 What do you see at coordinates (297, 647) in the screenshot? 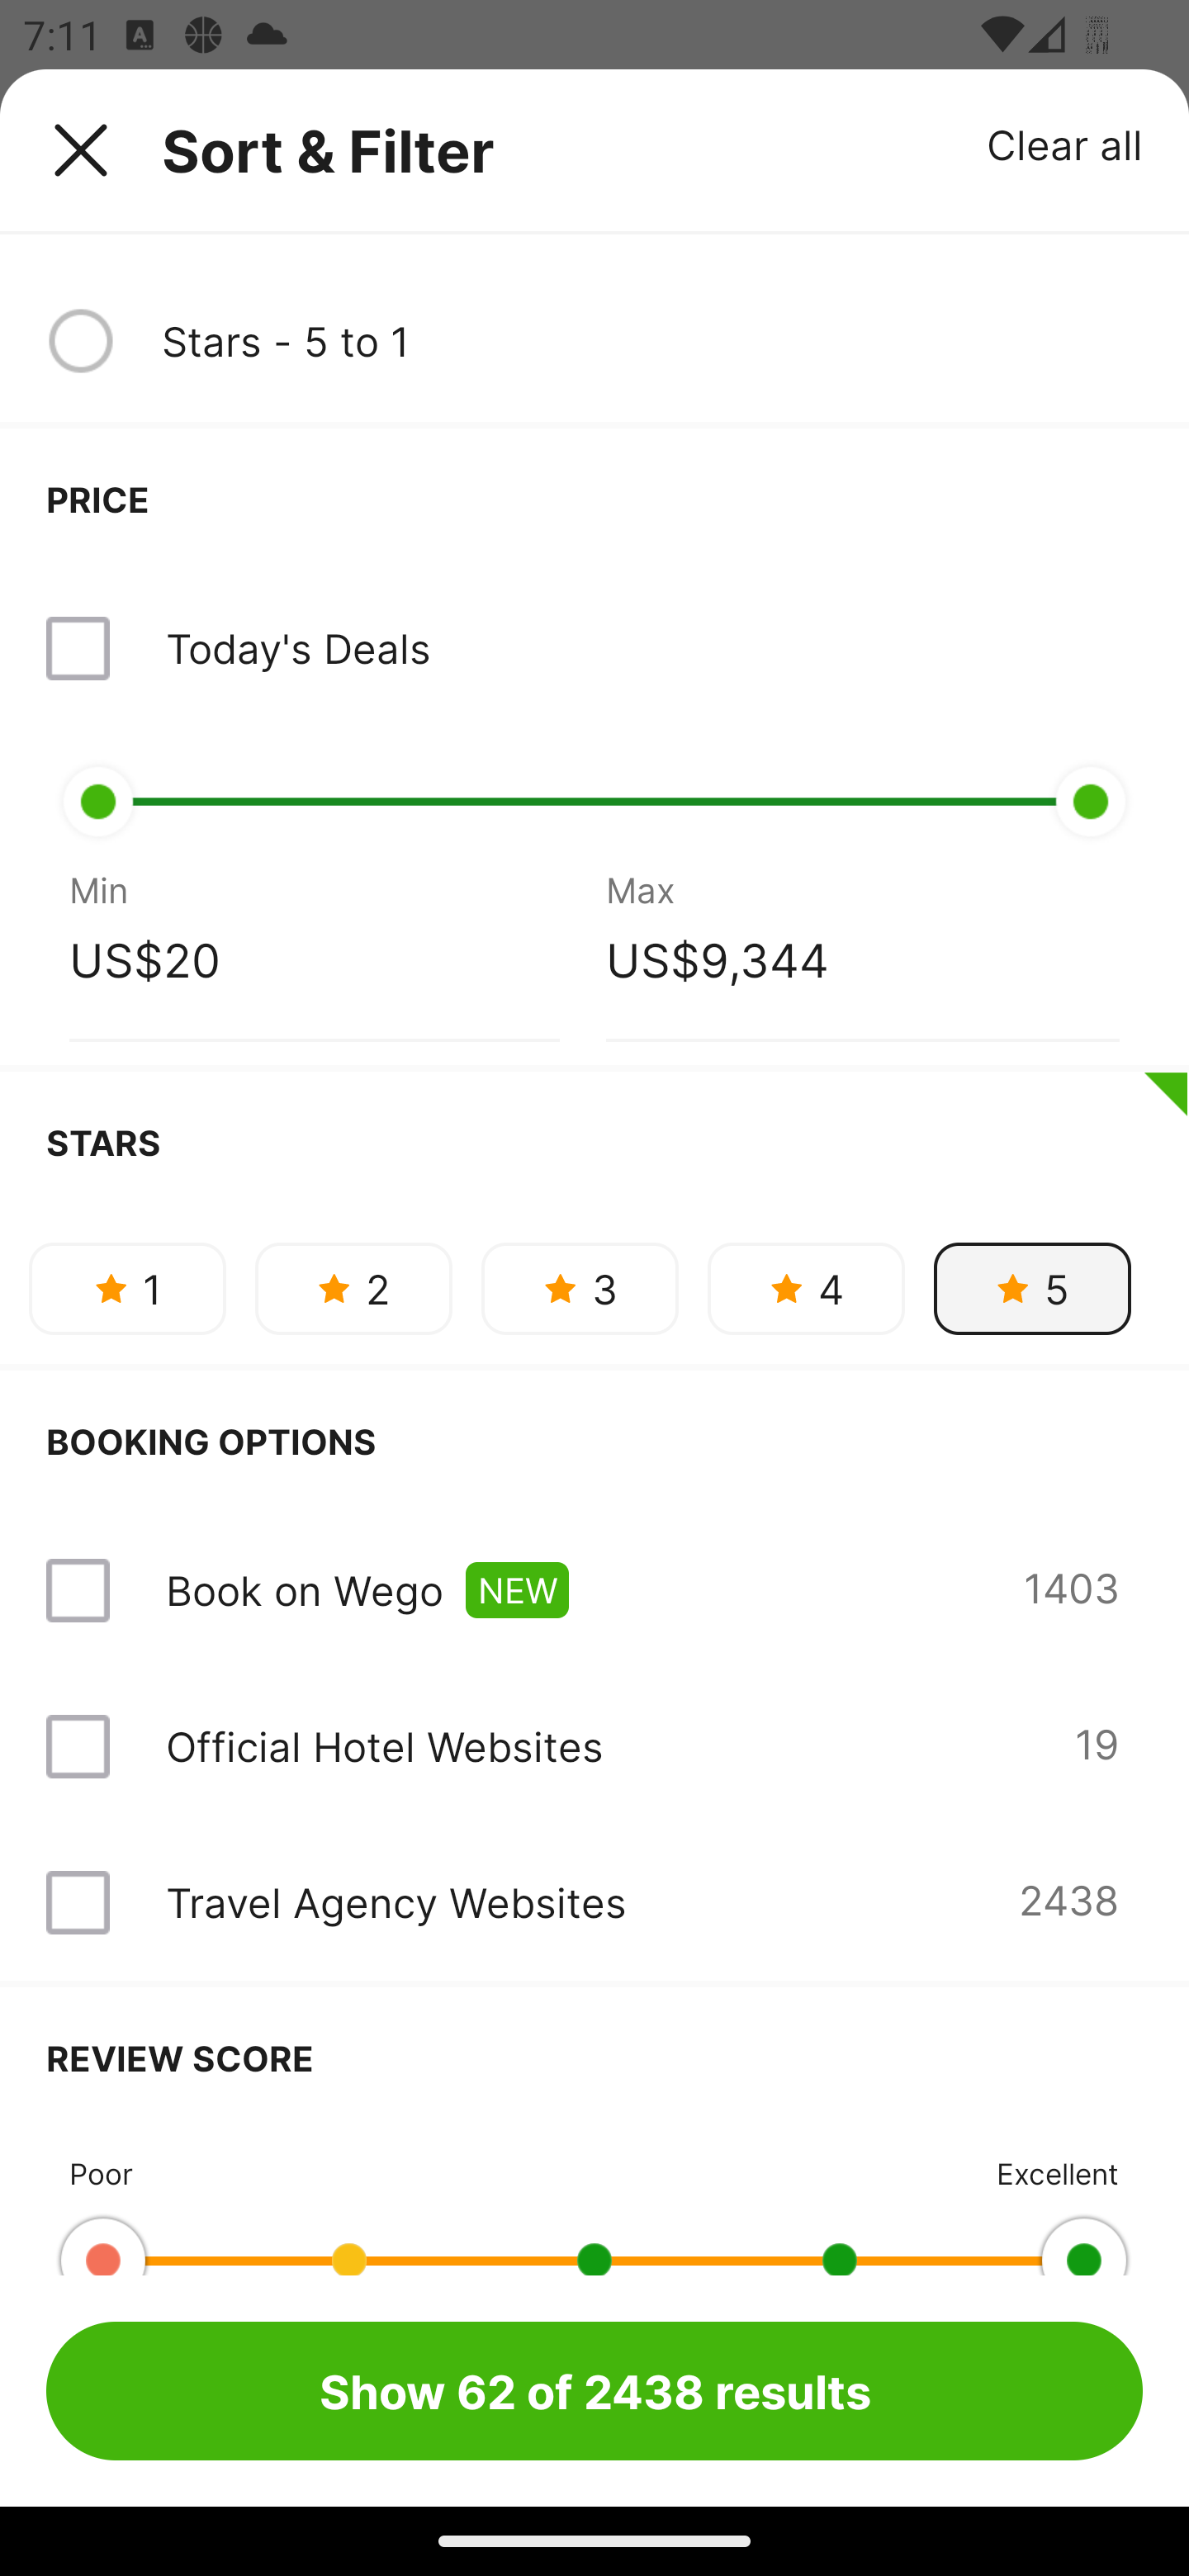
I see `Today's Deals` at bounding box center [297, 647].